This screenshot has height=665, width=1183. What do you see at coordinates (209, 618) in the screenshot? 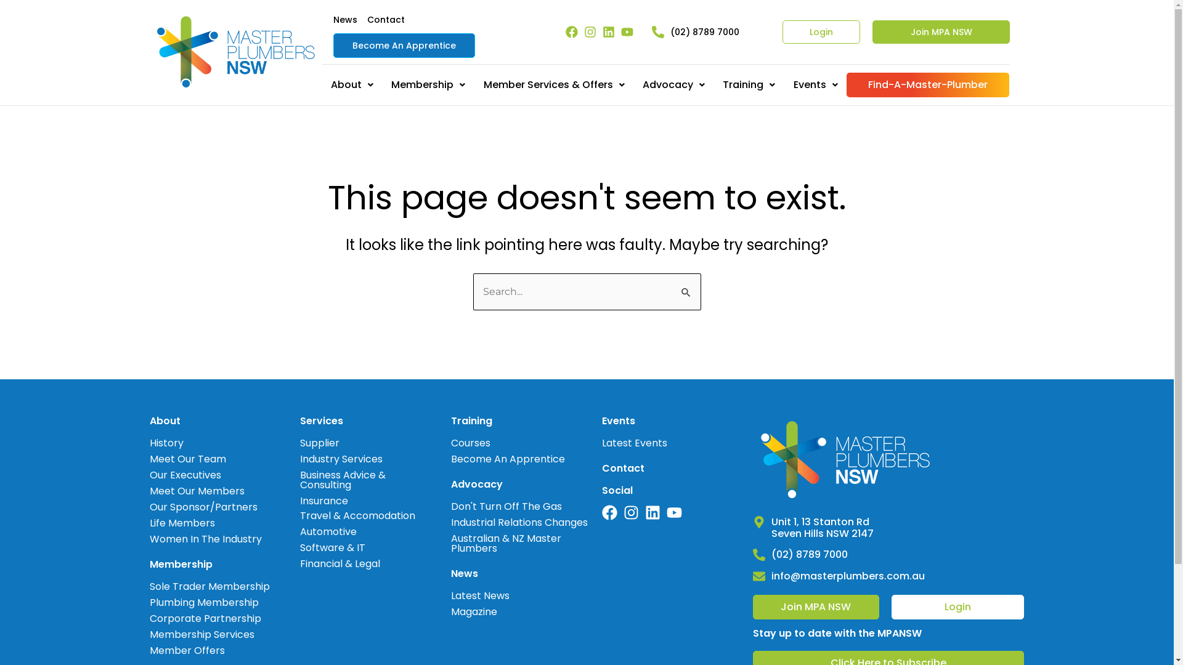
I see `Corporate Partnership` at bounding box center [209, 618].